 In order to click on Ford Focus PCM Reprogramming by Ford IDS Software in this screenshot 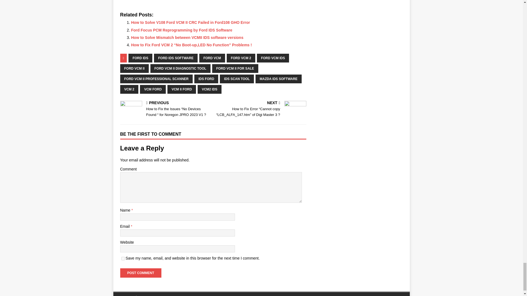, I will do `click(182, 30)`.